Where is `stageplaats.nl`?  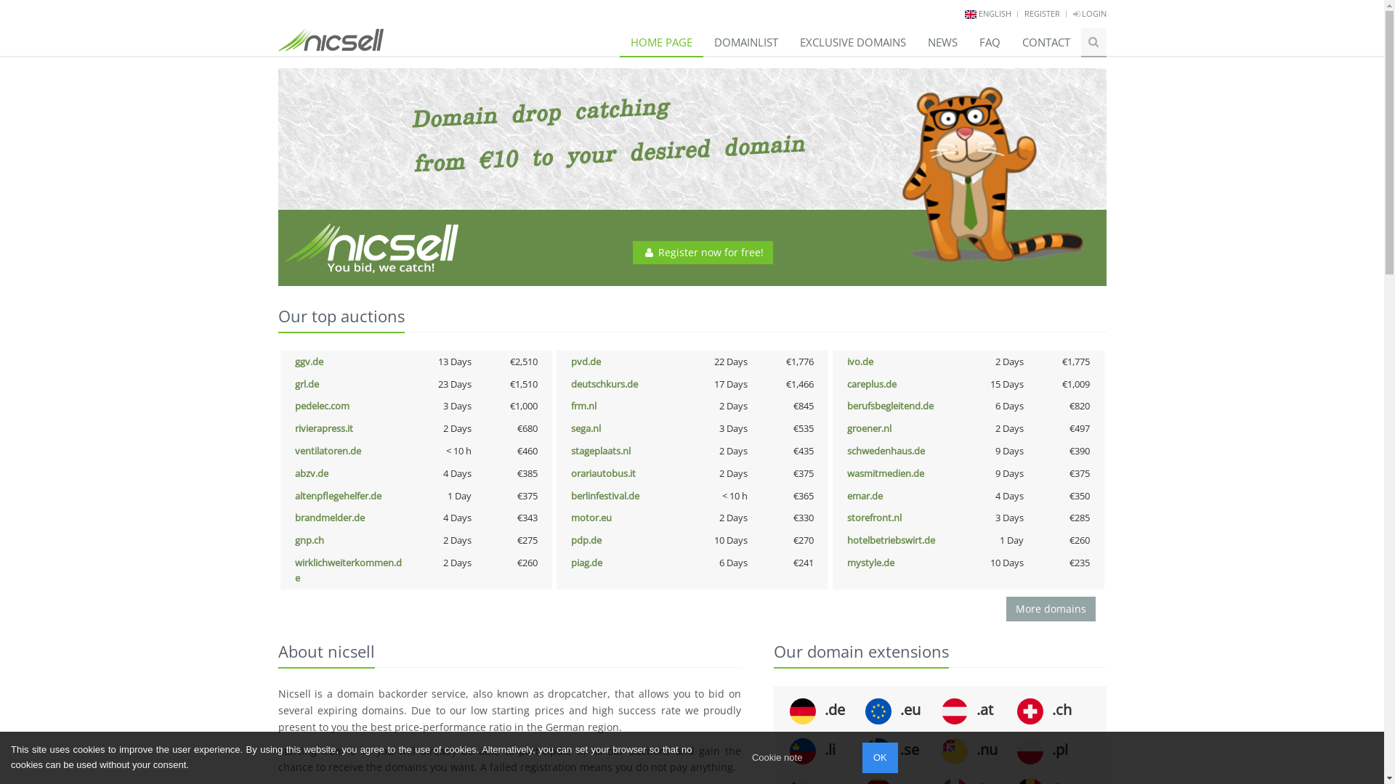 stageplaats.nl is located at coordinates (601, 451).